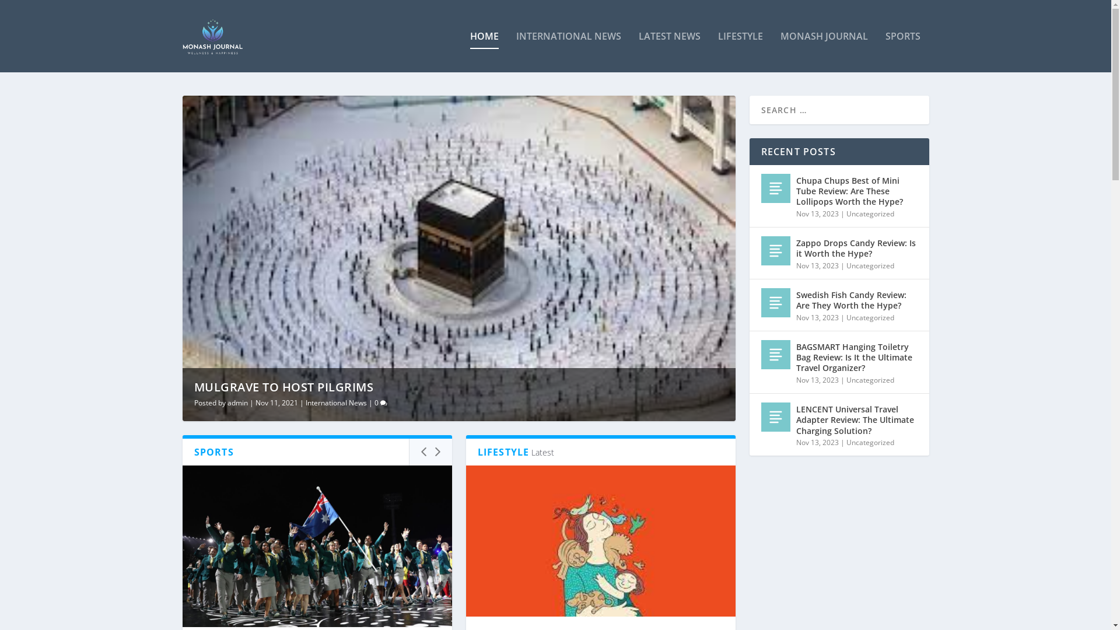 The width and height of the screenshot is (1120, 630). What do you see at coordinates (568, 52) in the screenshot?
I see `INTERNATIONAL NEWS` at bounding box center [568, 52].